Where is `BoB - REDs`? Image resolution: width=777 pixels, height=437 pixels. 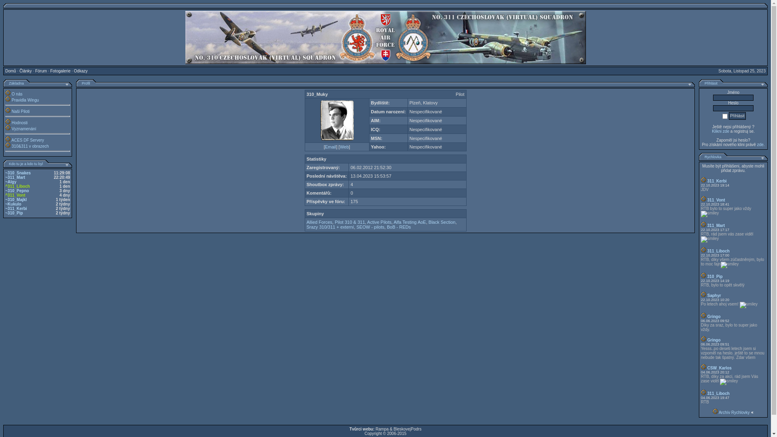
BoB - REDs is located at coordinates (399, 227).